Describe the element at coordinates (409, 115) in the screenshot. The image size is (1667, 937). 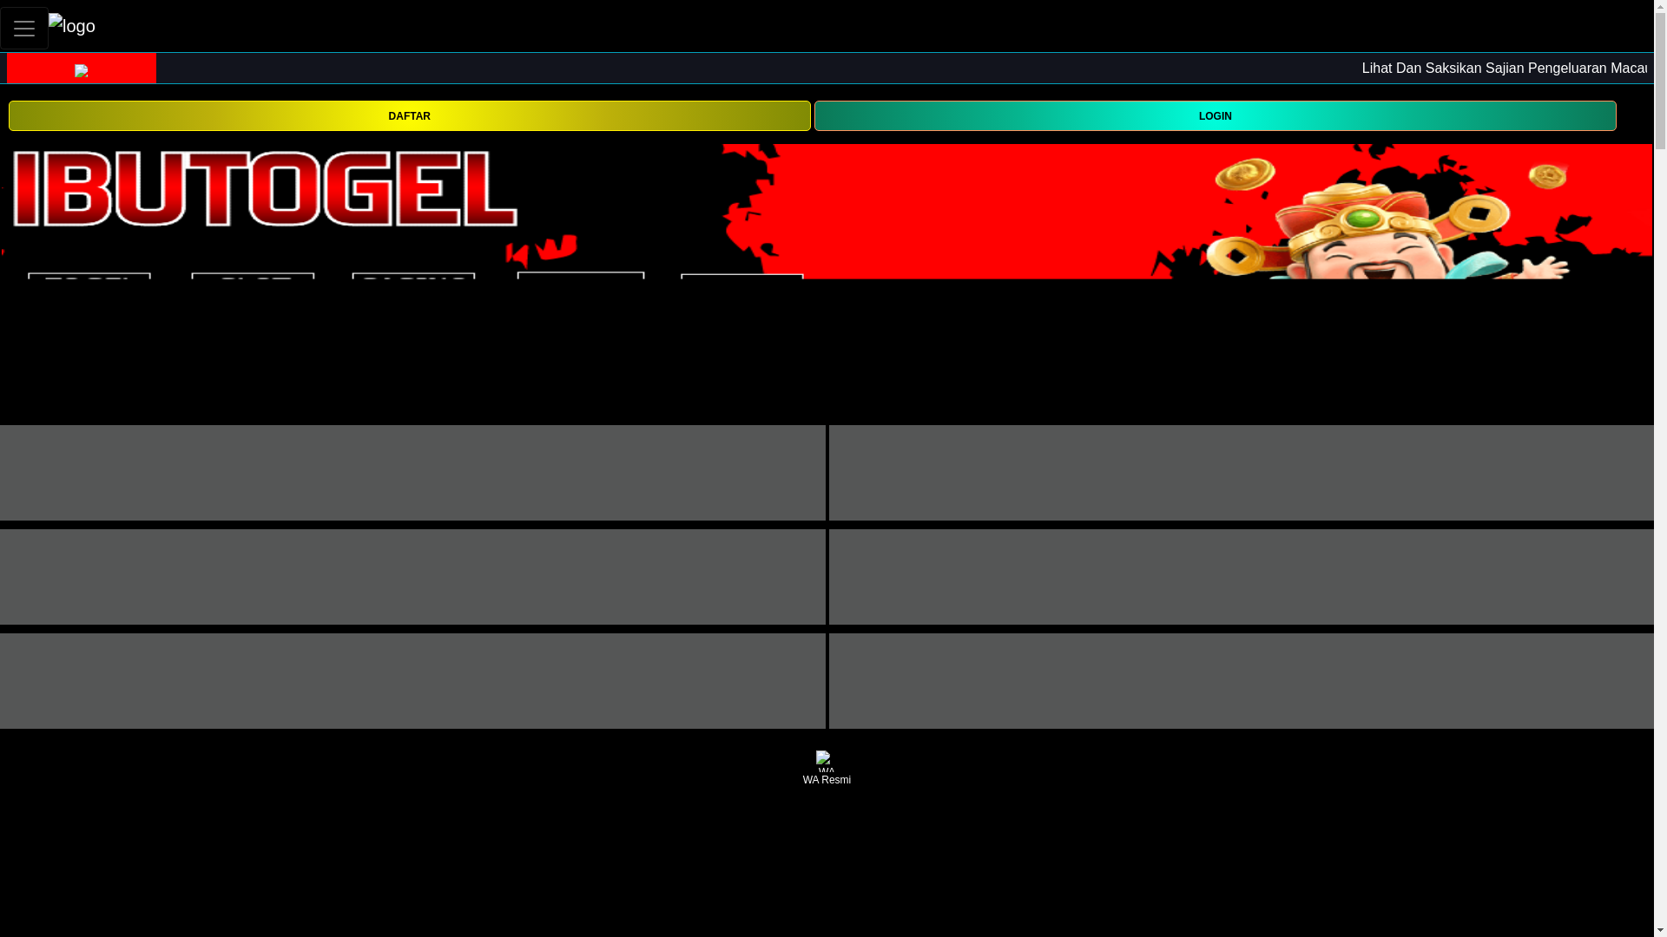
I see `DAFTAR` at that location.